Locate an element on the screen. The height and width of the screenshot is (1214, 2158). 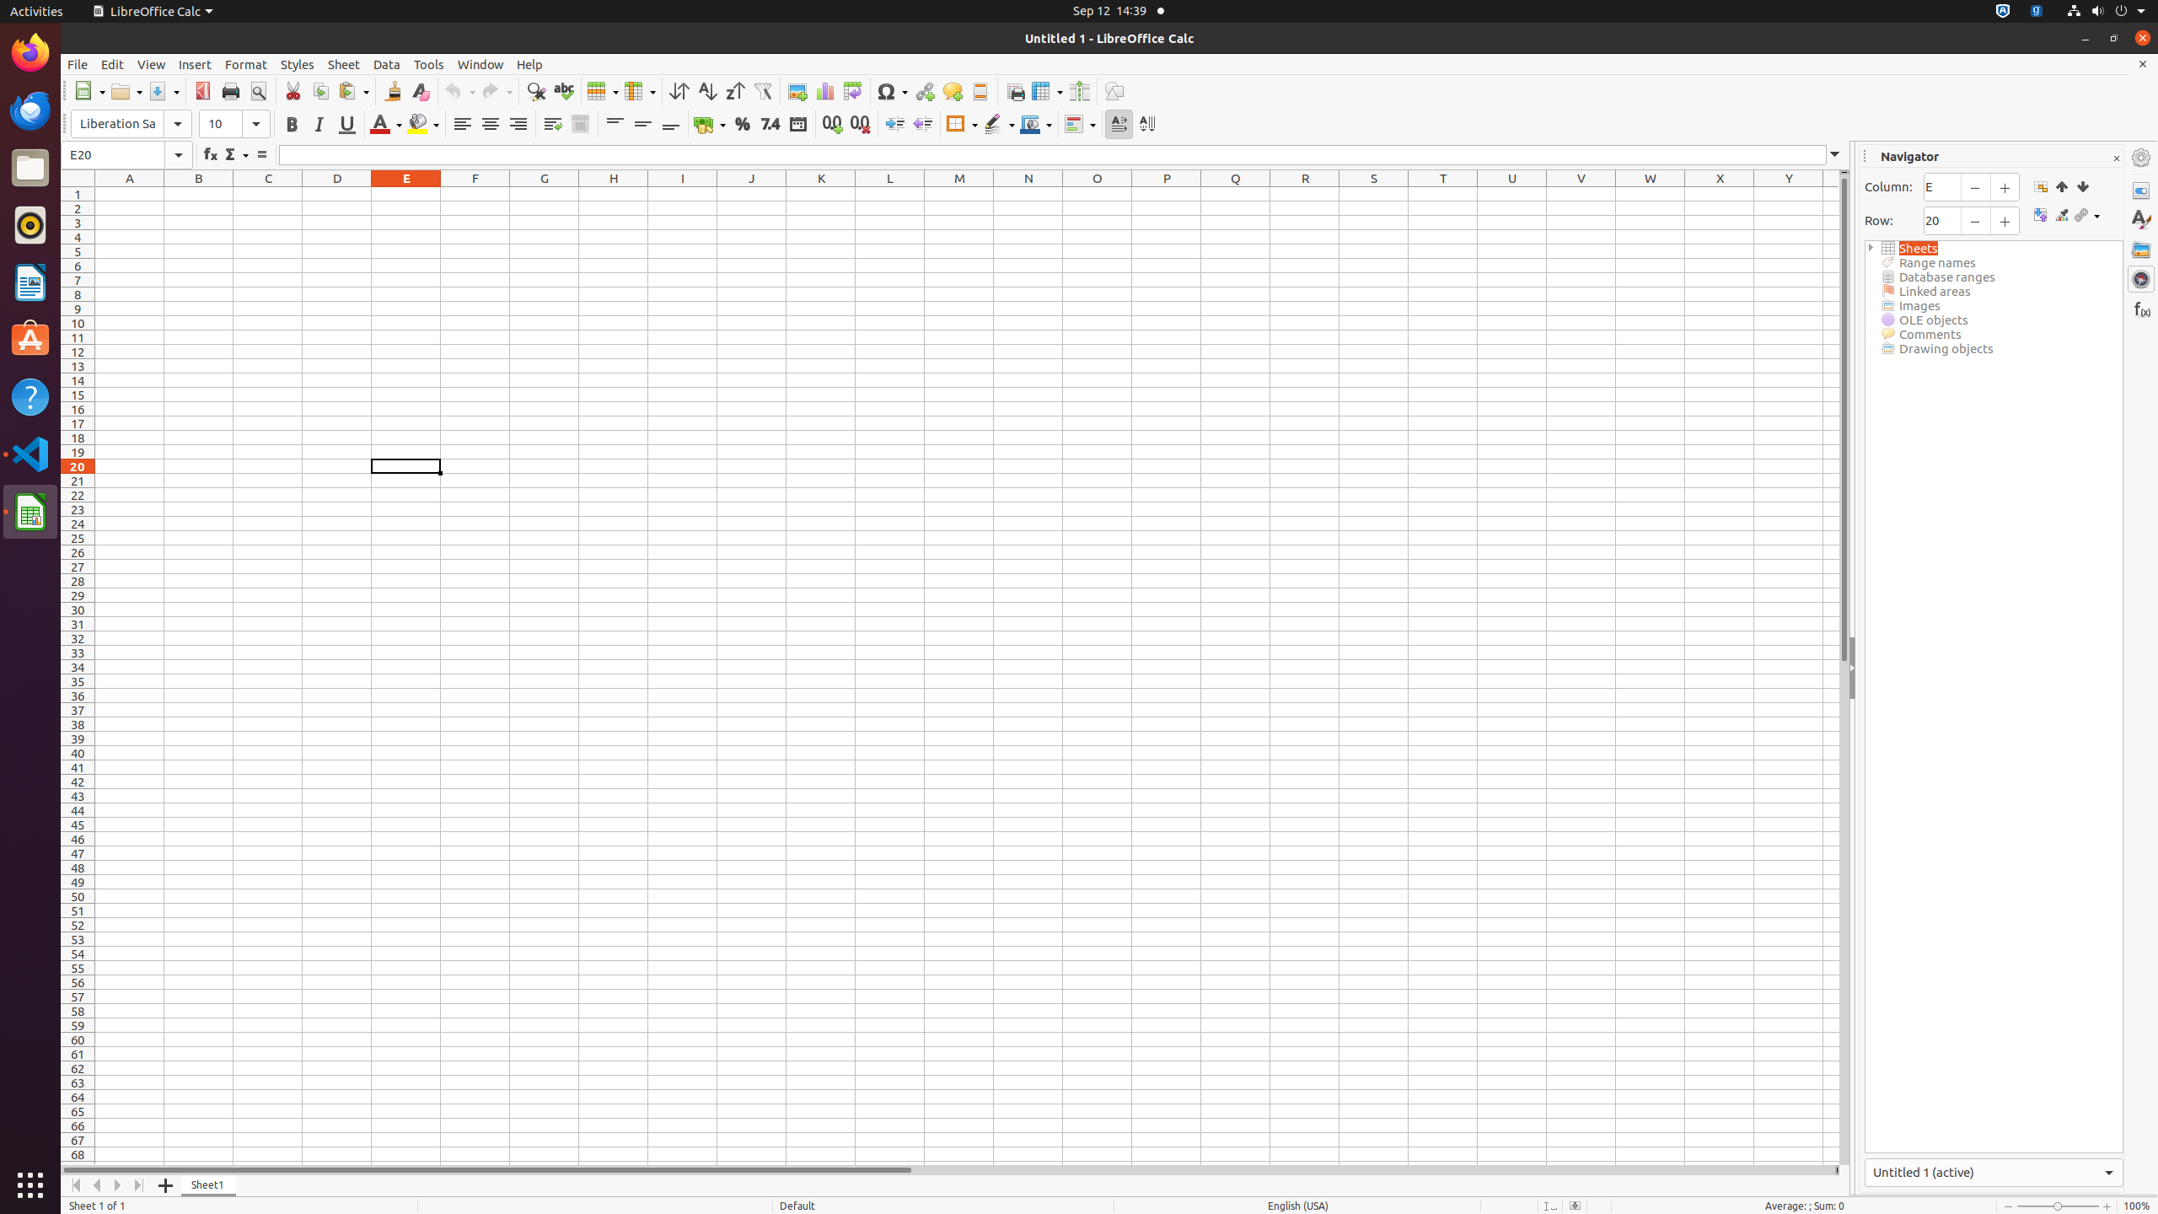
LibreOffice Calc is located at coordinates (30, 512).